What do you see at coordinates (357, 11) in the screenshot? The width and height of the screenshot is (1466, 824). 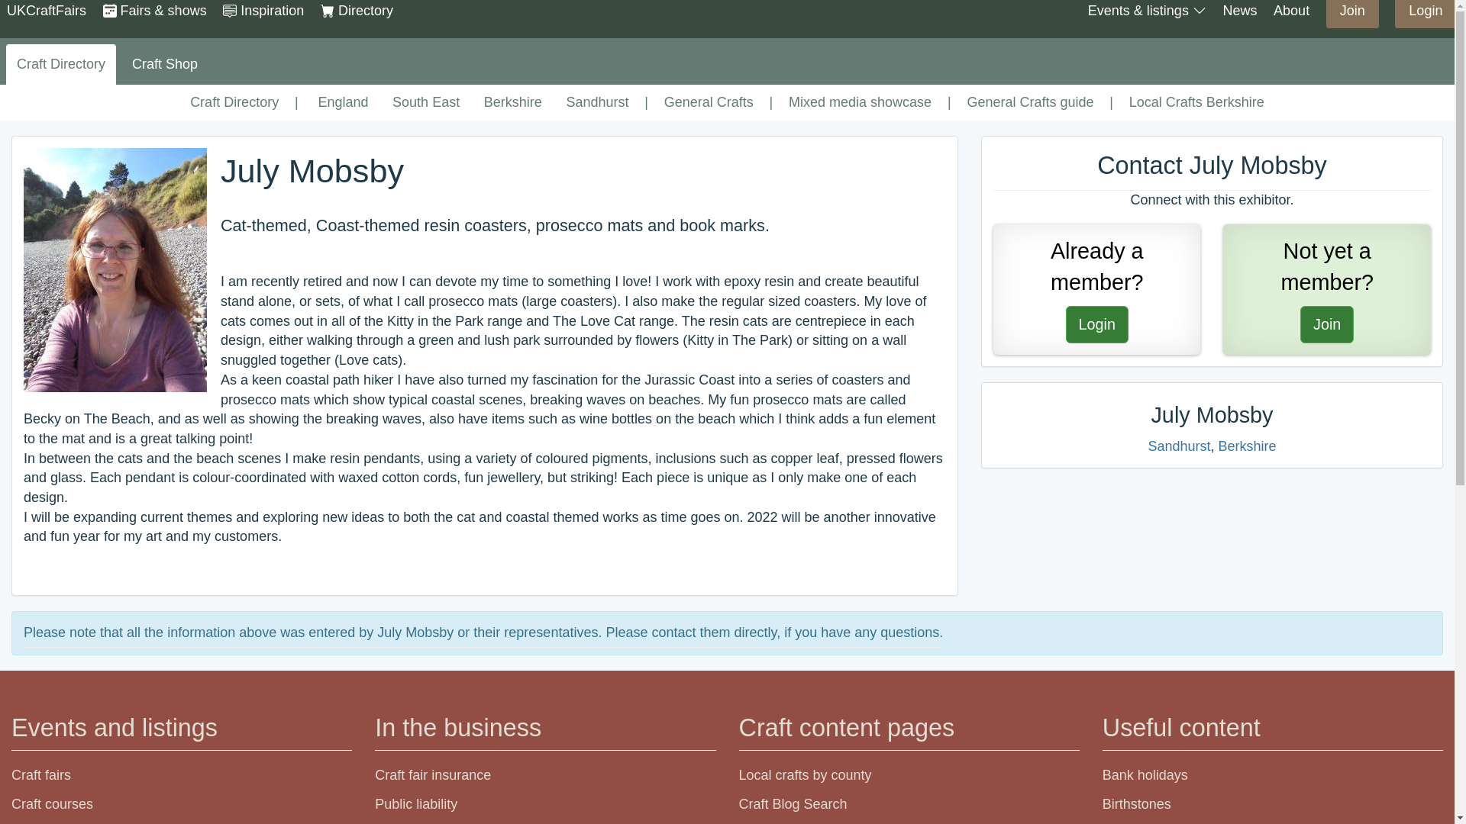 I see `Berkshire` at bounding box center [357, 11].